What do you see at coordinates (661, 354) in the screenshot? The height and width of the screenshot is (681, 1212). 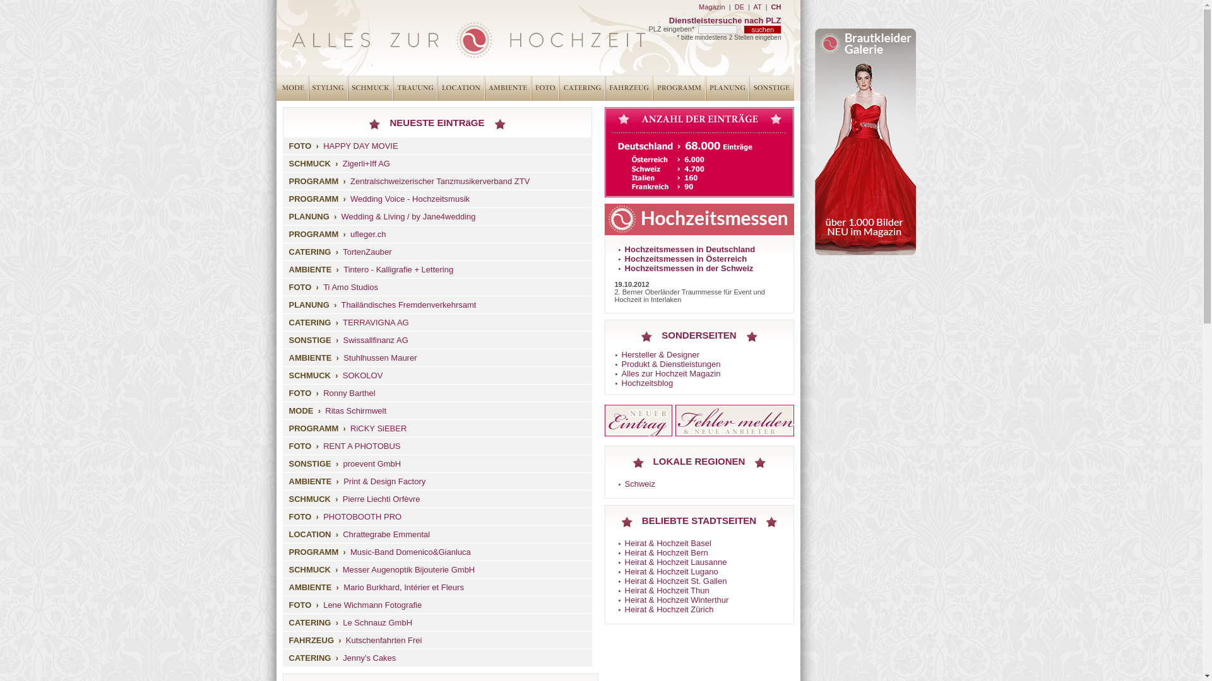 I see `Hersteller & Designer` at bounding box center [661, 354].